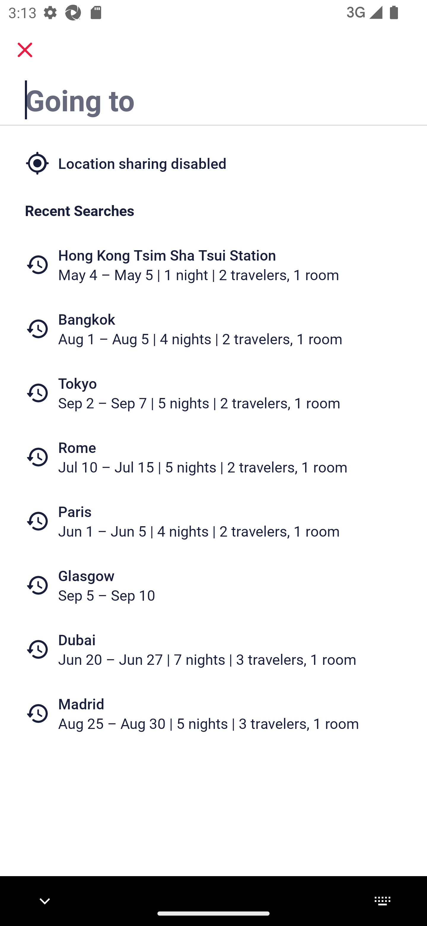 Image resolution: width=427 pixels, height=926 pixels. I want to click on Glasgow Sep 5 – Sep 10, so click(213, 585).